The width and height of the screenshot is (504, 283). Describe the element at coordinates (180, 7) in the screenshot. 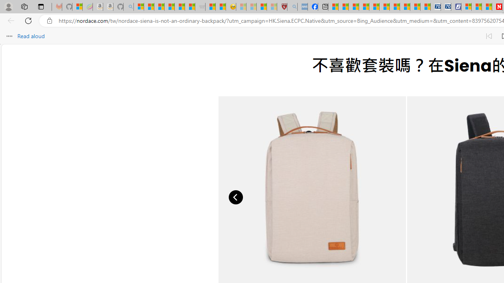

I see `New Report Confirms 2023 Was Record Hot | Watch` at that location.